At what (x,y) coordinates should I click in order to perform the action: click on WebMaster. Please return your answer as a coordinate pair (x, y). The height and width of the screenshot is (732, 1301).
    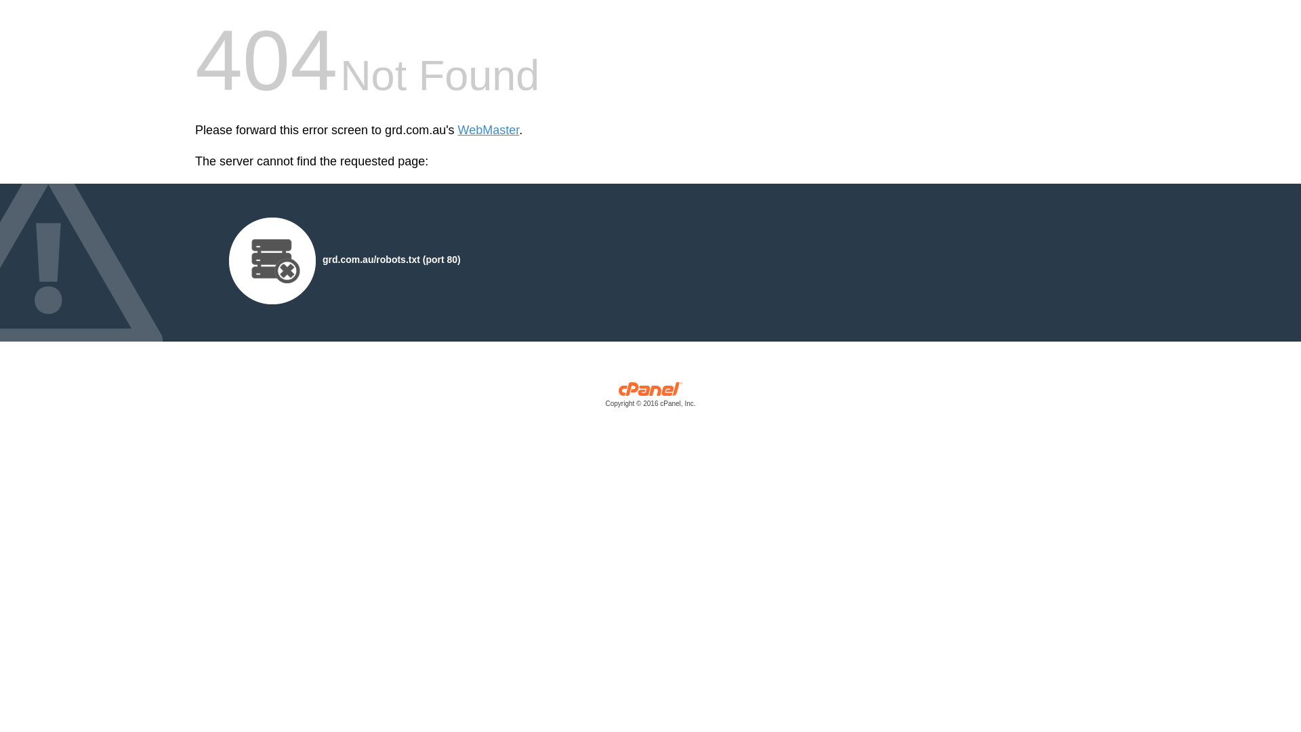
    Looking at the image, I should click on (489, 130).